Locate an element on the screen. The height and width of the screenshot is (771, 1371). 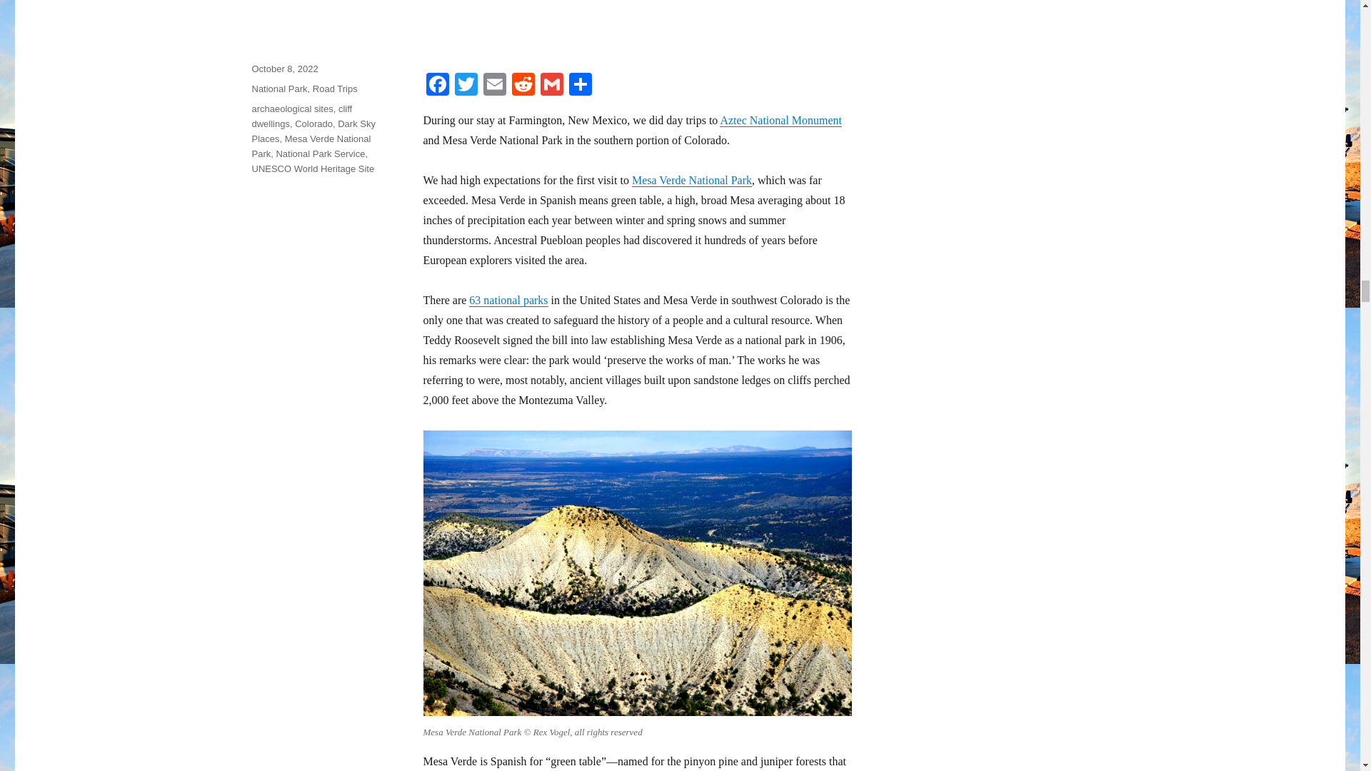
Facebook is located at coordinates (436, 86).